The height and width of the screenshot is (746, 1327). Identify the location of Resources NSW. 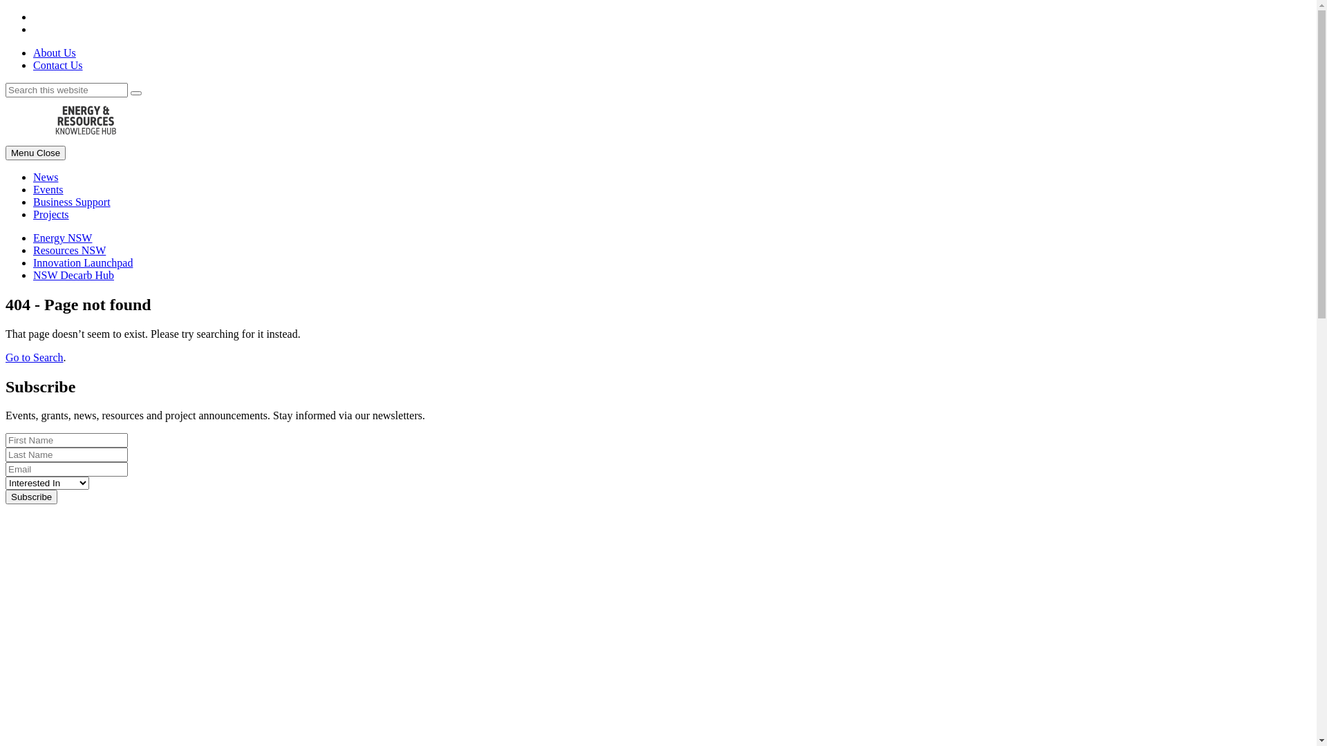
(69, 250).